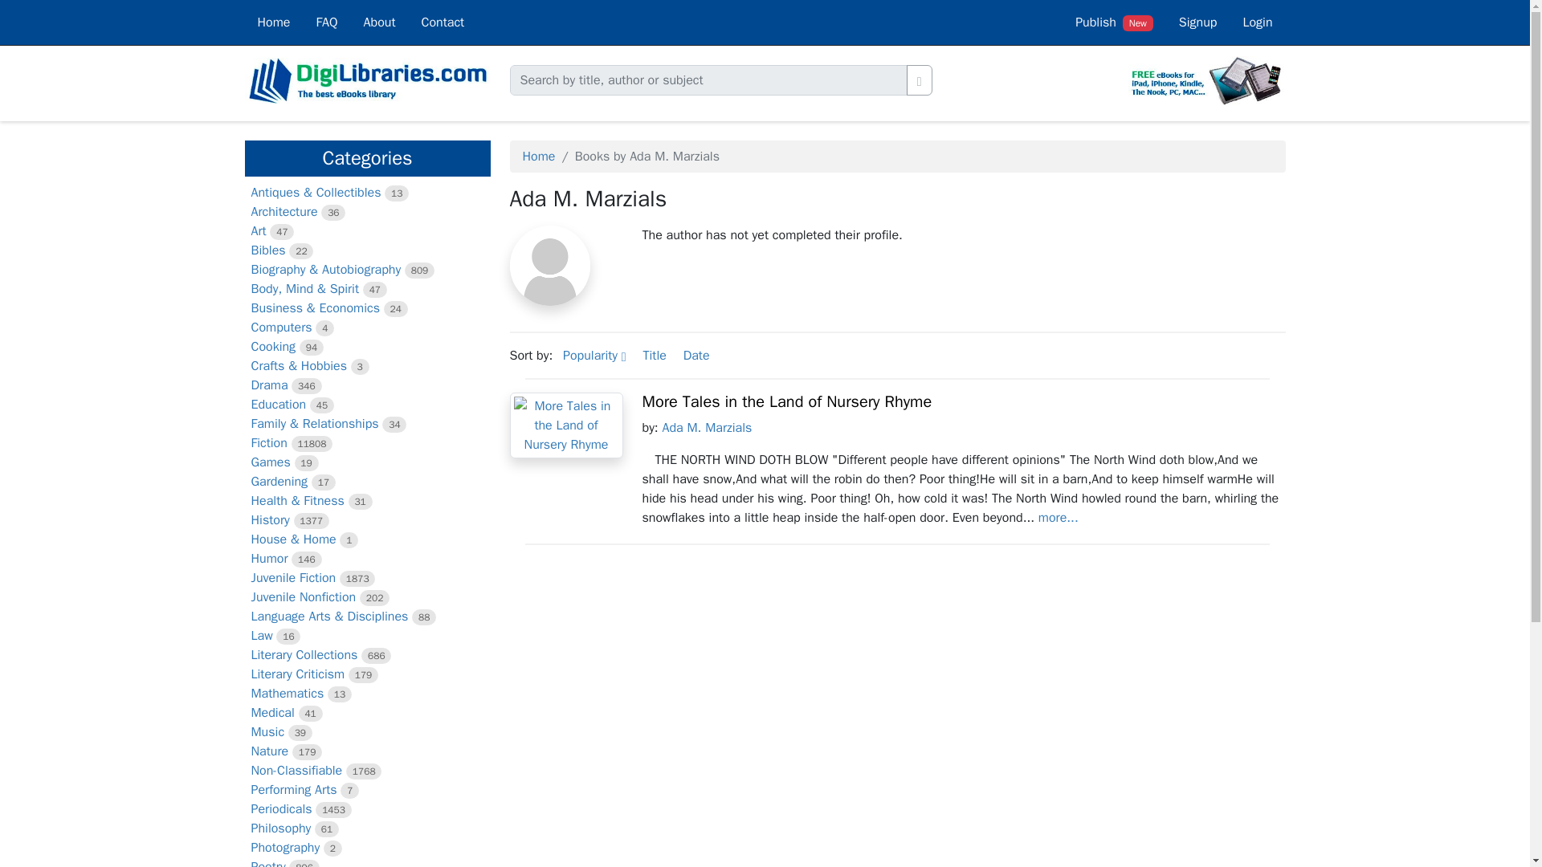 The image size is (1542, 867). Describe the element at coordinates (292, 578) in the screenshot. I see `Juvenile Fiction` at that location.